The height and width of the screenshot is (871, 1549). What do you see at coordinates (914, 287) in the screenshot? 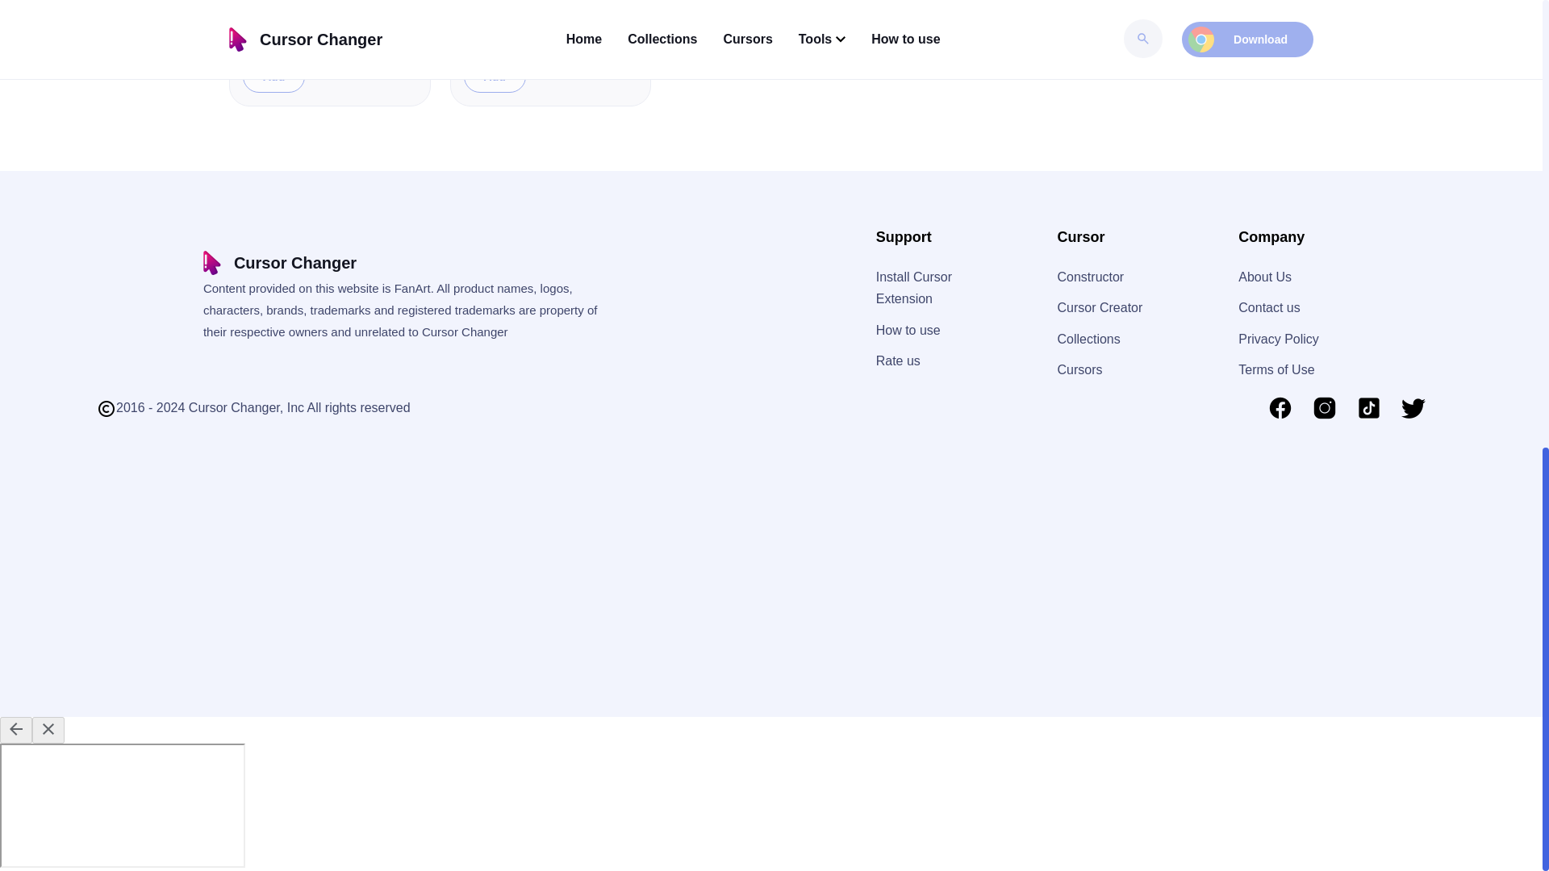
I see `Install Cursor Extension` at bounding box center [914, 287].